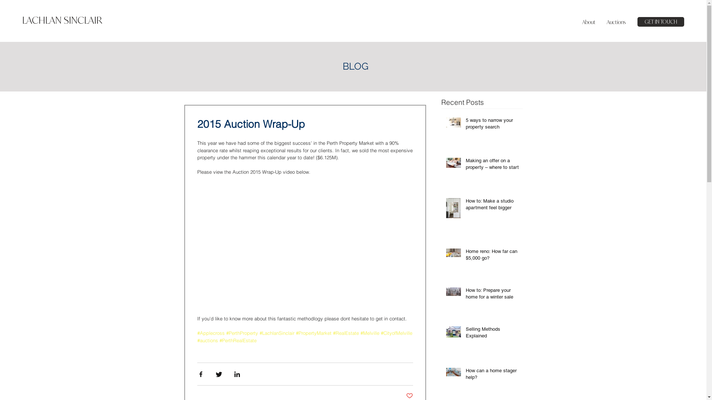  Describe the element at coordinates (589, 22) in the screenshot. I see `About` at that location.